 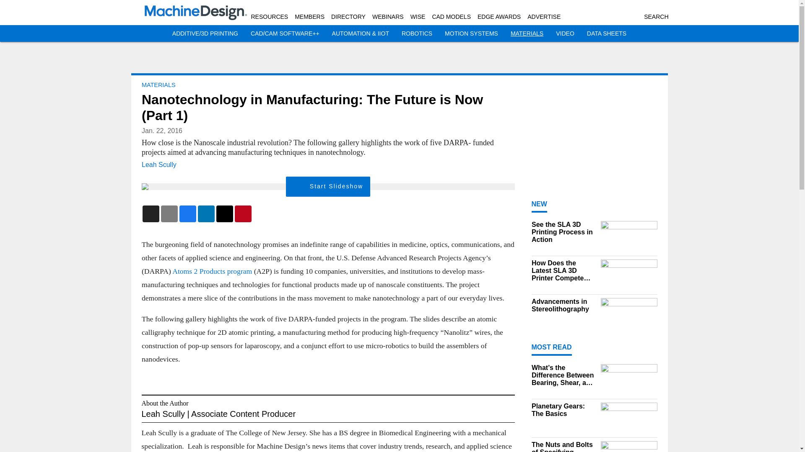 I want to click on EDGE AWARDS, so click(x=499, y=17).